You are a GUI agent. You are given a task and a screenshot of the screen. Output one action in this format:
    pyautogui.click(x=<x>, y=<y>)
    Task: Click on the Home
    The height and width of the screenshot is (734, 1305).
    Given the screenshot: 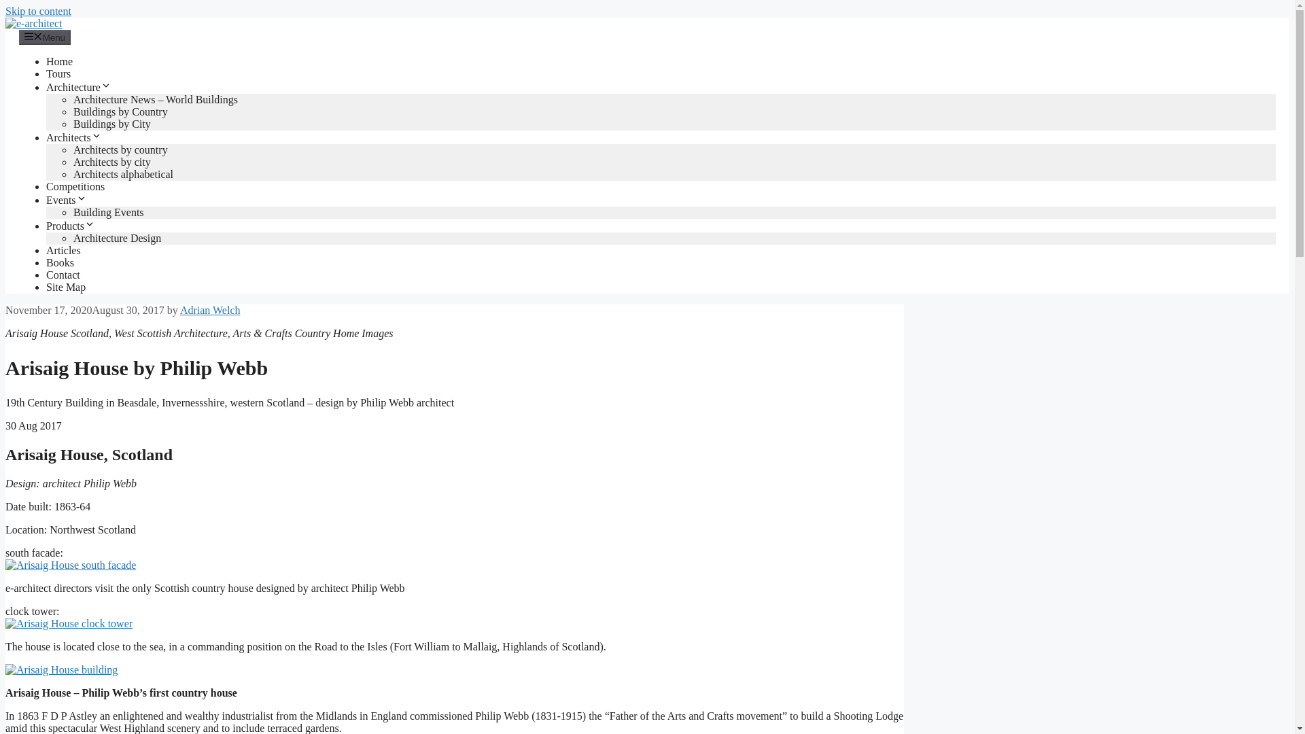 What is the action you would take?
    pyautogui.click(x=59, y=61)
    